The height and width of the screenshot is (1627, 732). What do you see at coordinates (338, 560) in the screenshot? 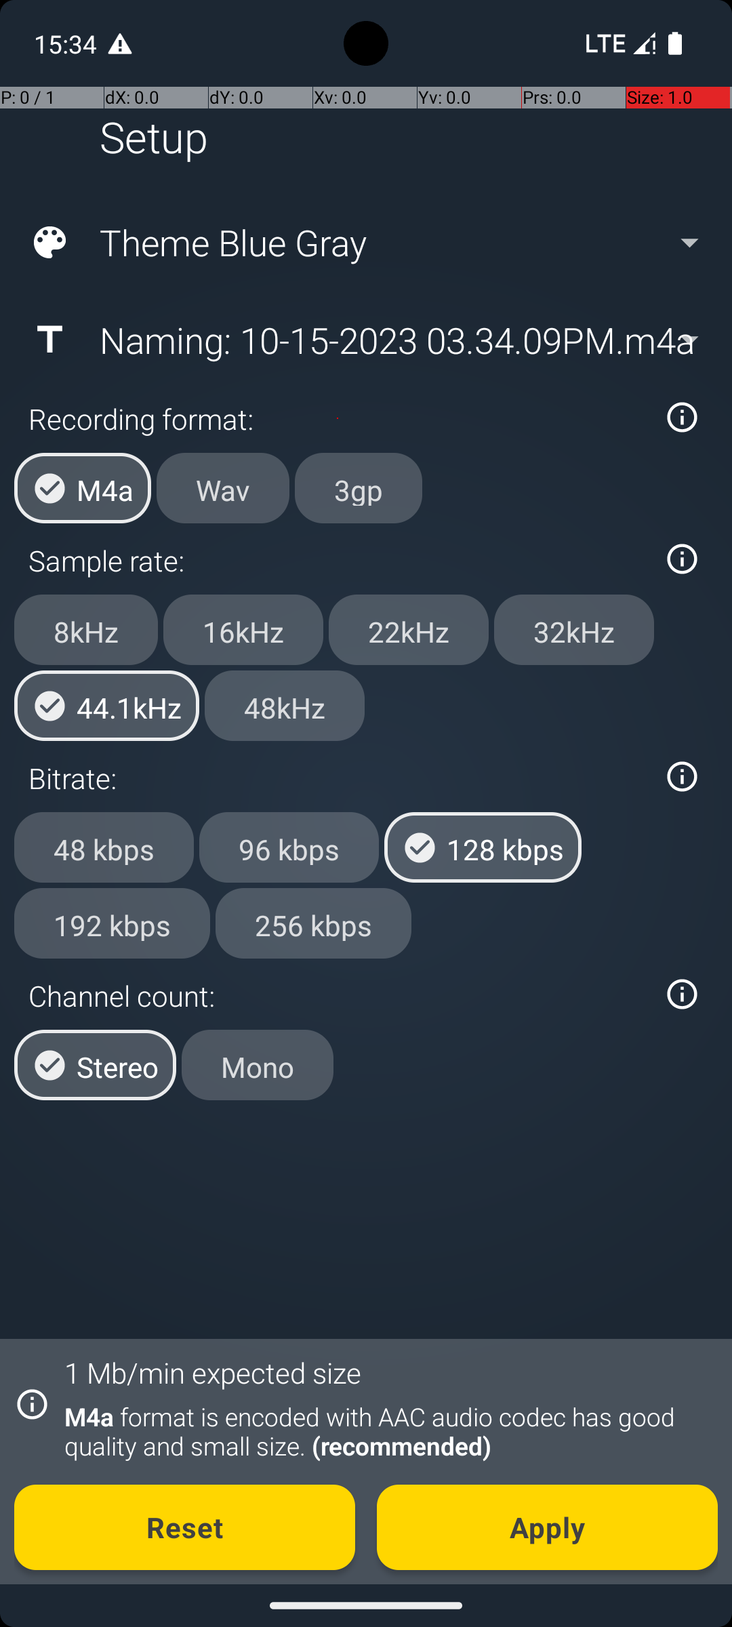
I see `Sample rate:` at bounding box center [338, 560].